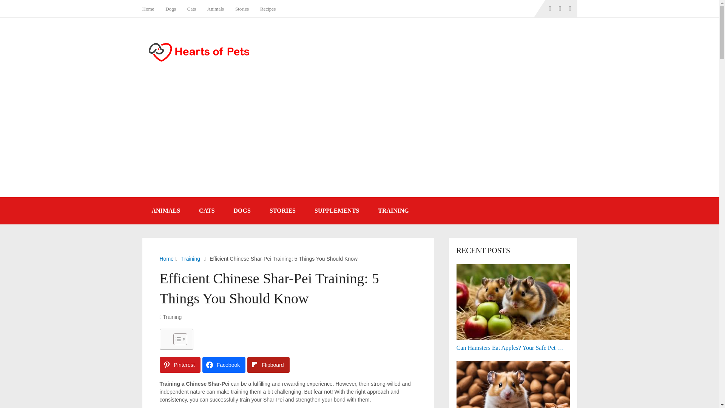  What do you see at coordinates (215, 9) in the screenshot?
I see `Animals` at bounding box center [215, 9].